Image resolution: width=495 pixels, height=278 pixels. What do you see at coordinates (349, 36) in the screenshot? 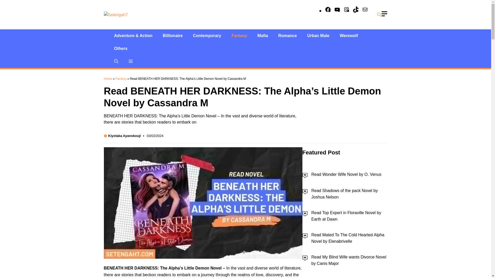
I see `Werewolf` at bounding box center [349, 36].